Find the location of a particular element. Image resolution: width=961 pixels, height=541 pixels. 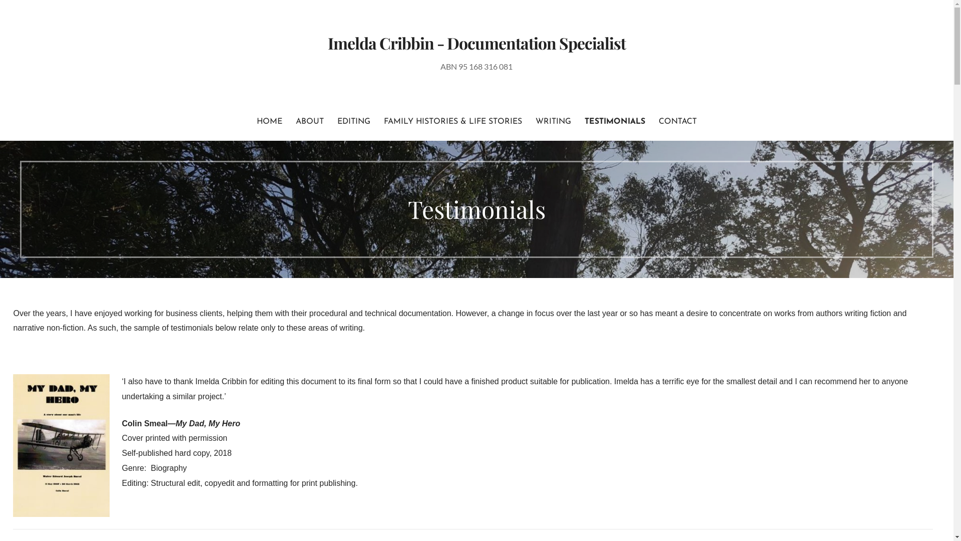

WRITING is located at coordinates (554, 122).